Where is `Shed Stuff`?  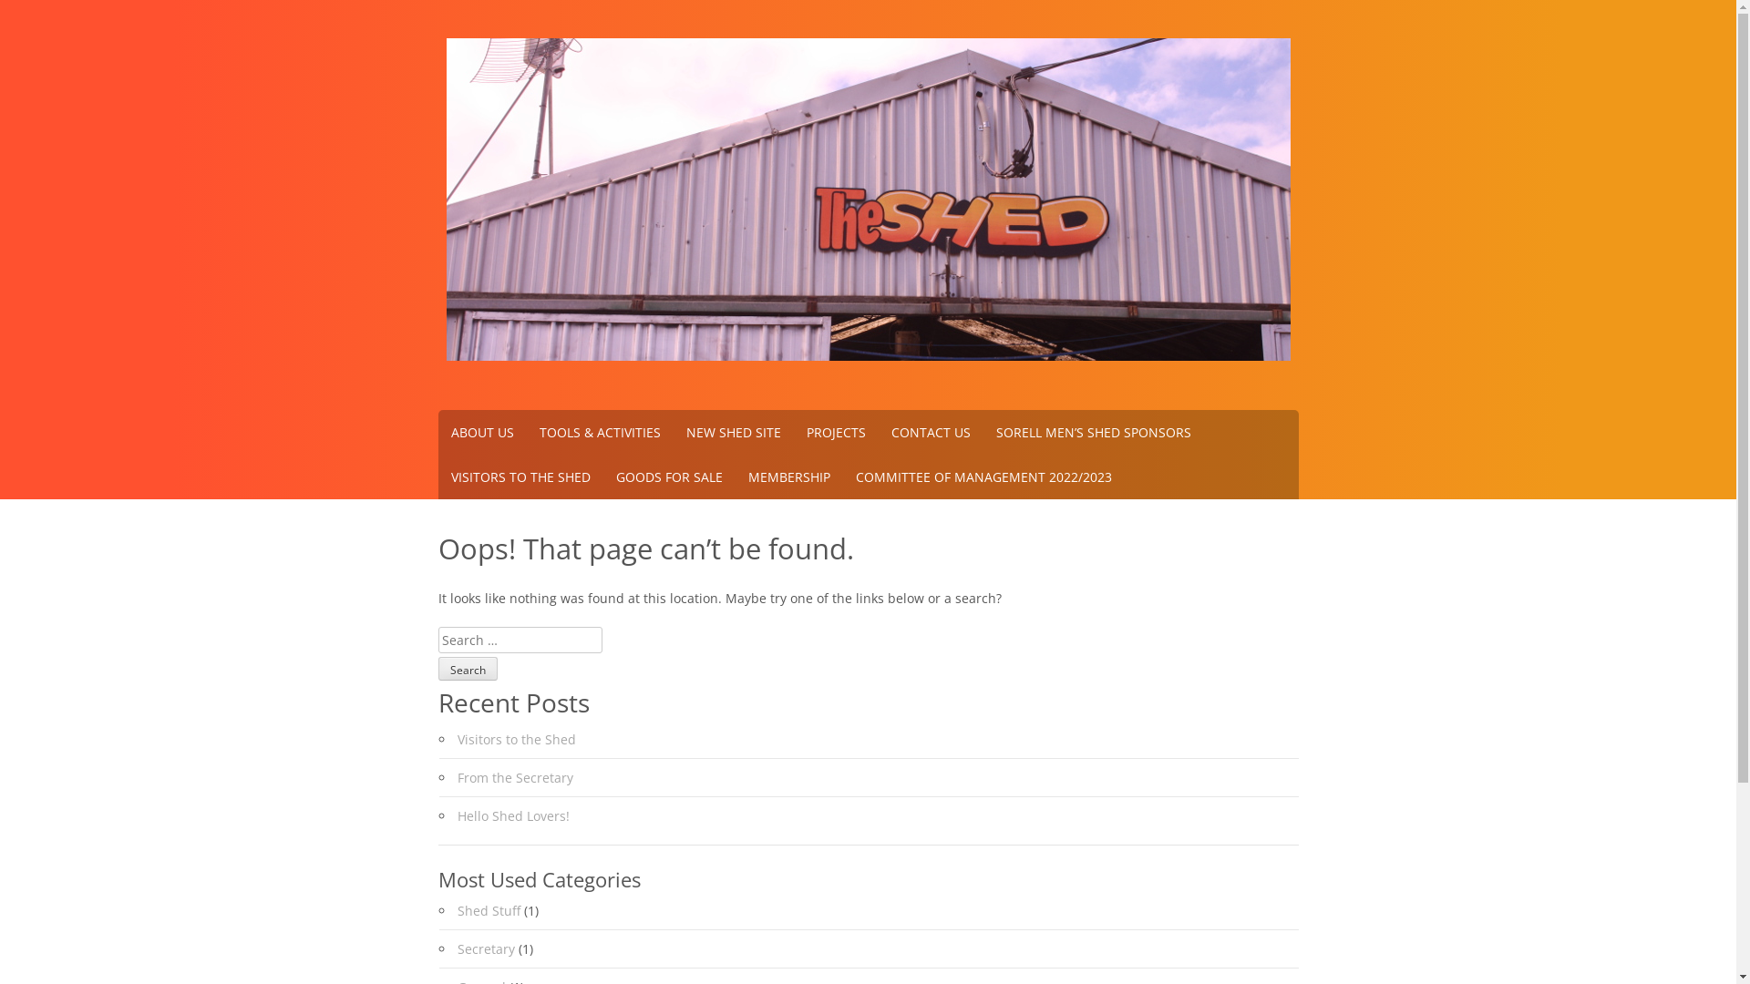 Shed Stuff is located at coordinates (489, 911).